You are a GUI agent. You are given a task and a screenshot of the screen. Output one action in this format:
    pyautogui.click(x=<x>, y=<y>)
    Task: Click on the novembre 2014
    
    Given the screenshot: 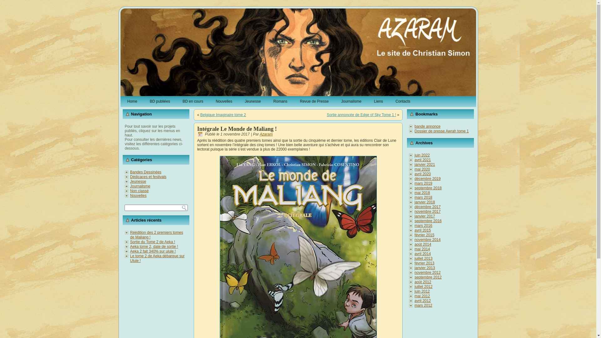 What is the action you would take?
    pyautogui.click(x=428, y=240)
    